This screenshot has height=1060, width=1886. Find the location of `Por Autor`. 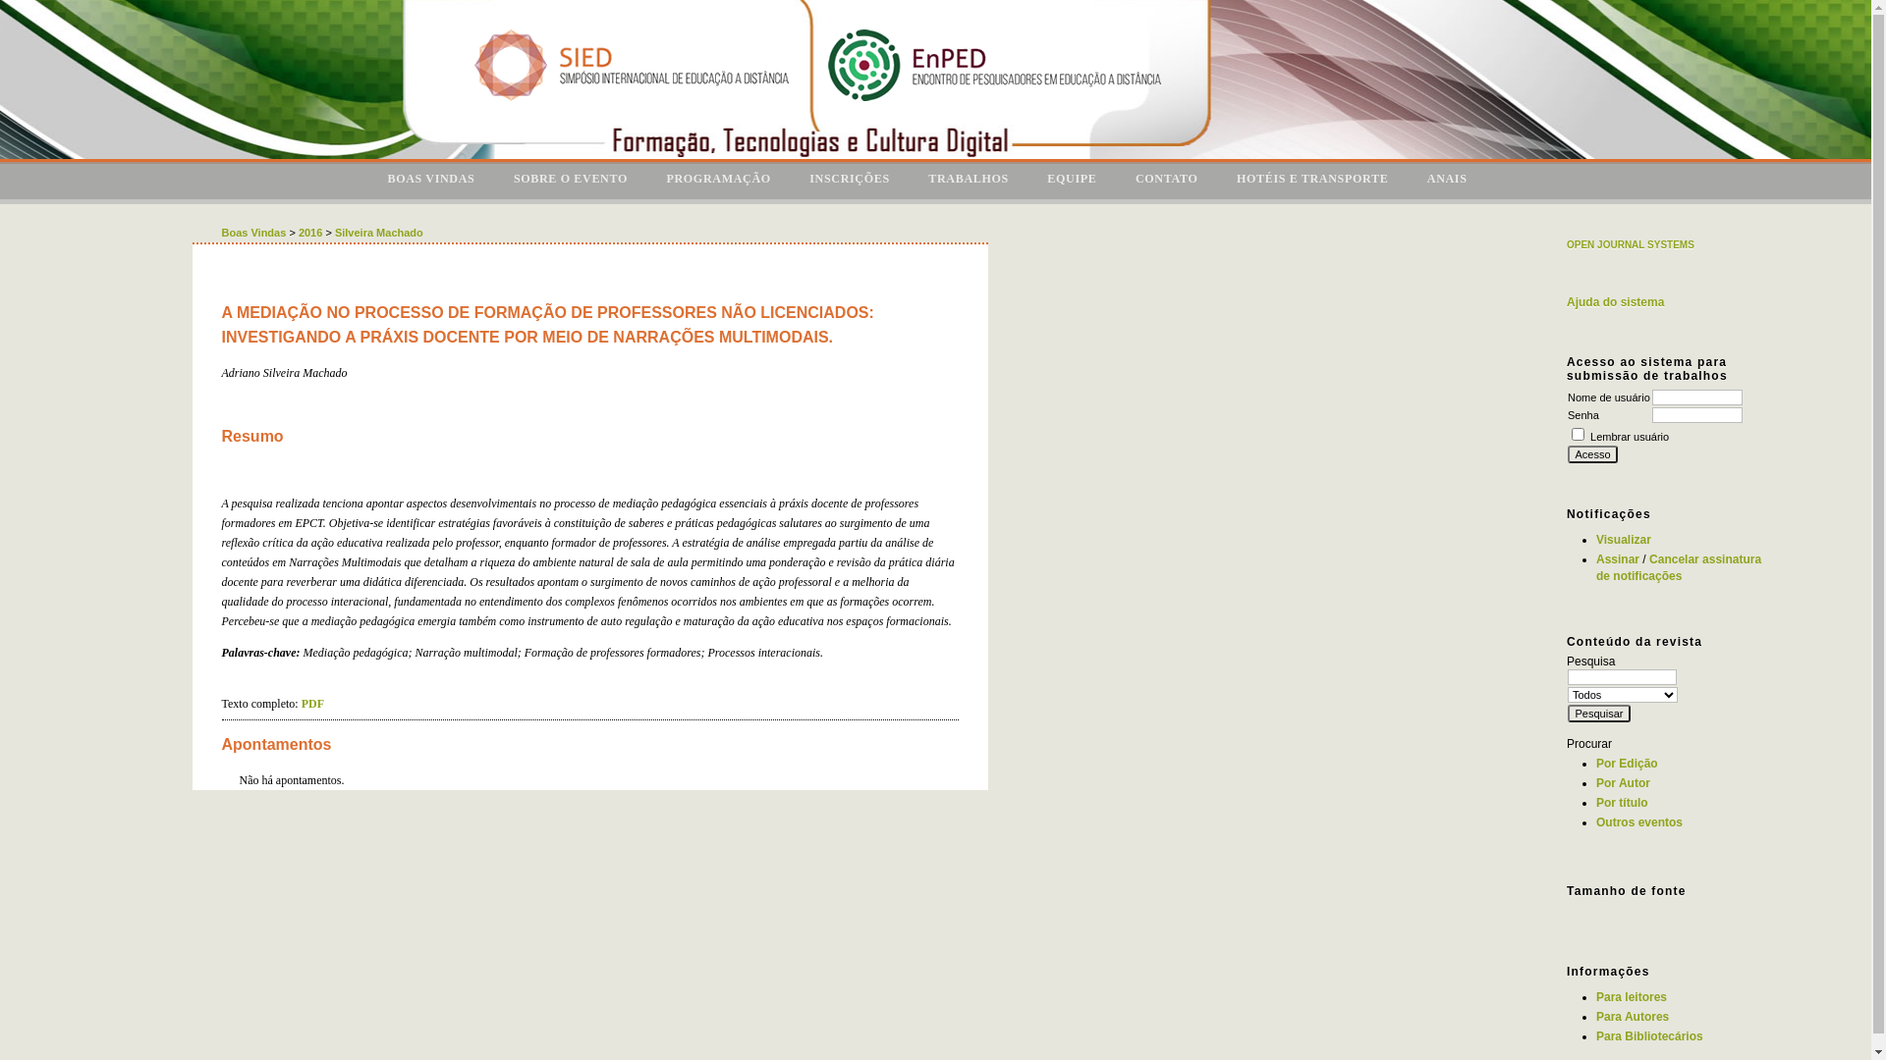

Por Autor is located at coordinates (1623, 783).